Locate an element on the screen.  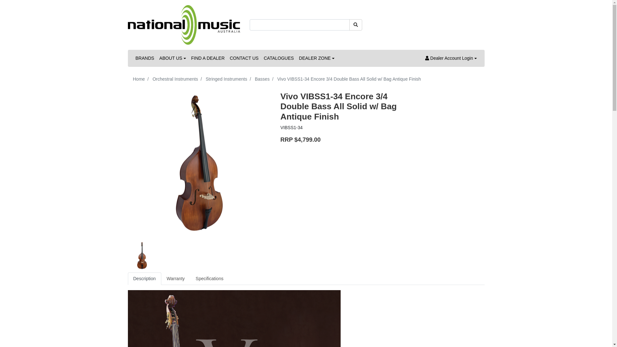
Orchestral Instruments is located at coordinates (175, 79).